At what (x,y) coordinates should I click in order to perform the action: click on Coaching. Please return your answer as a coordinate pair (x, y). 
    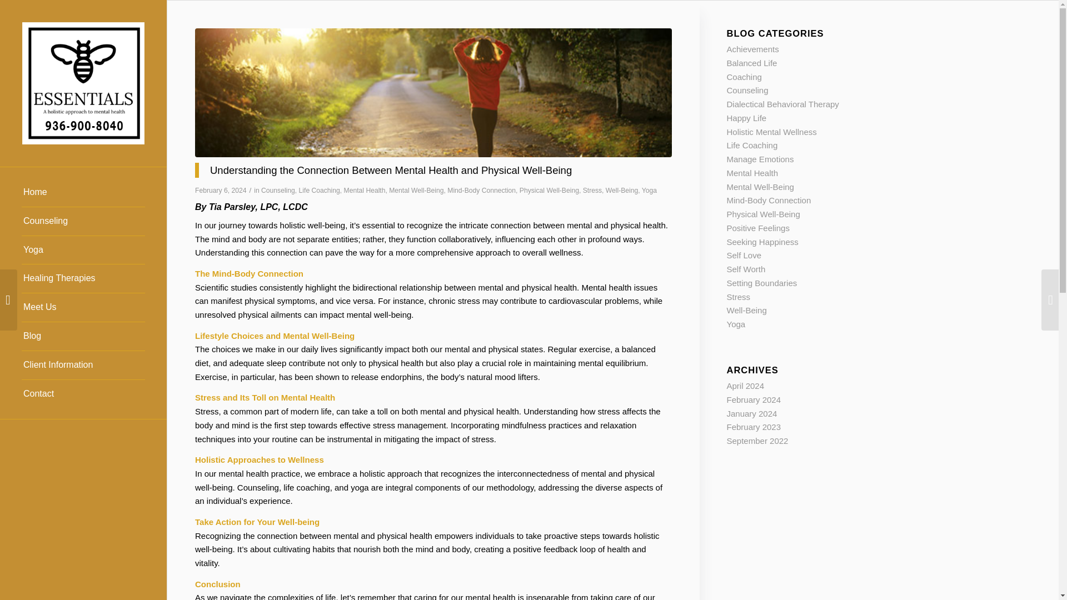
    Looking at the image, I should click on (744, 77).